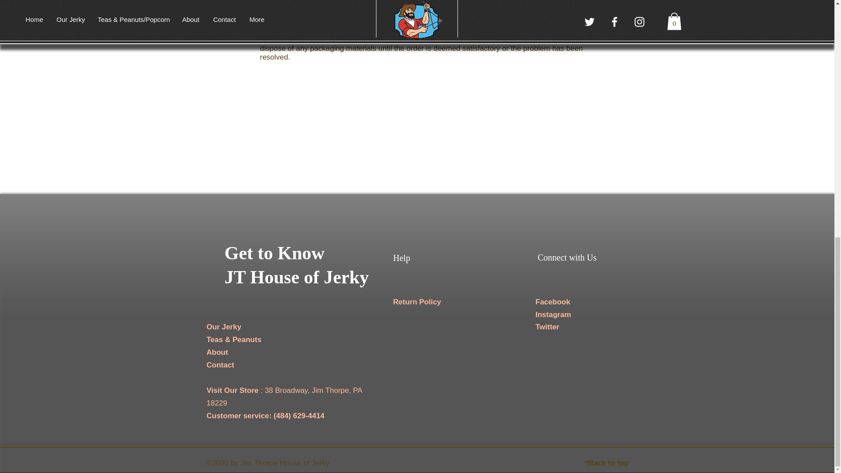 The width and height of the screenshot is (841, 473). Describe the element at coordinates (221, 365) in the screenshot. I see `Contact` at that location.